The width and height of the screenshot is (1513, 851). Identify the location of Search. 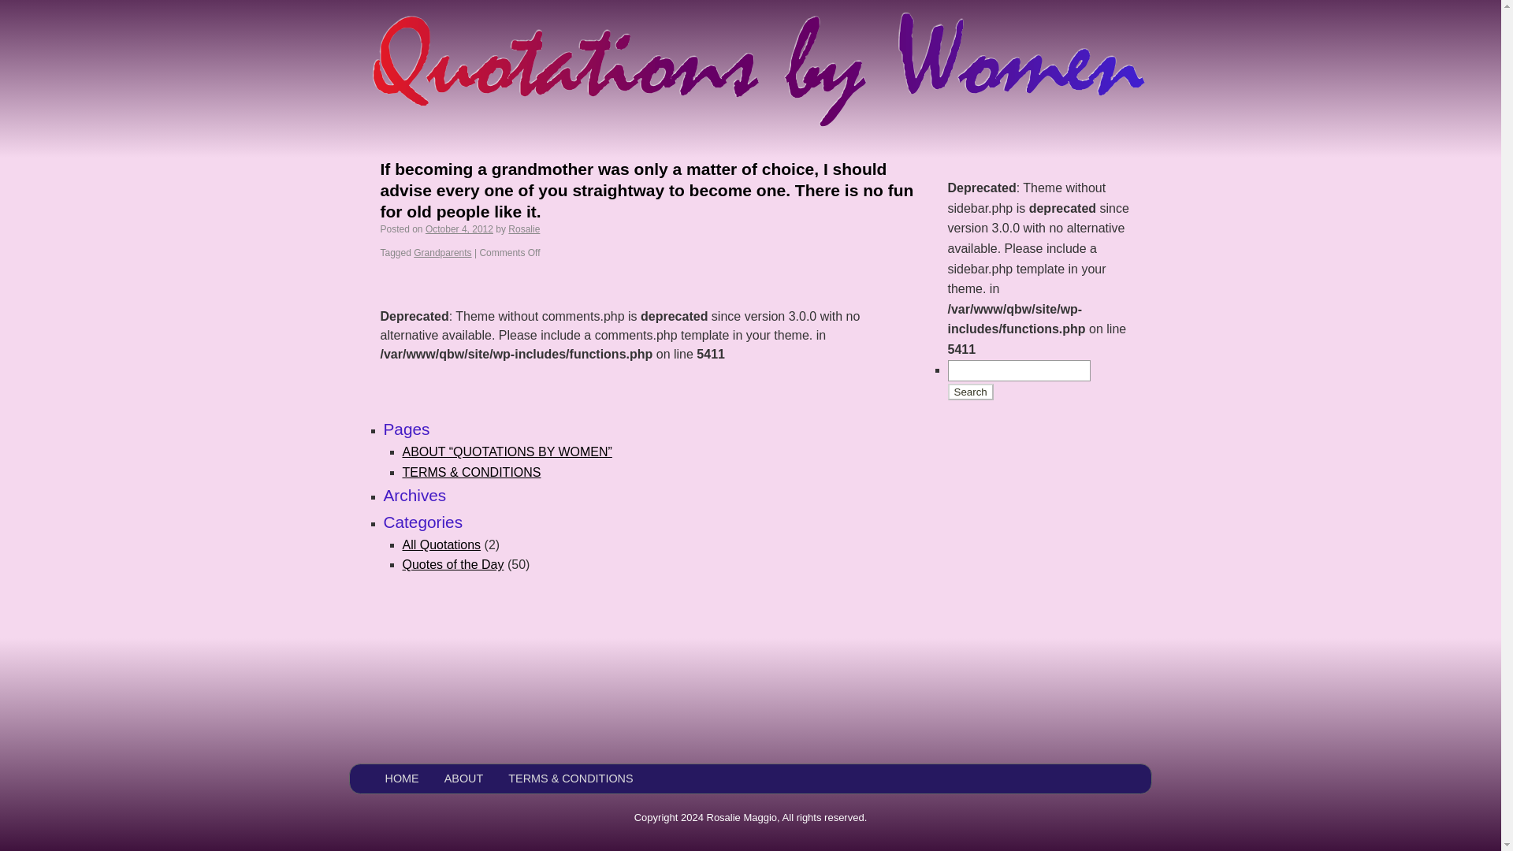
(969, 392).